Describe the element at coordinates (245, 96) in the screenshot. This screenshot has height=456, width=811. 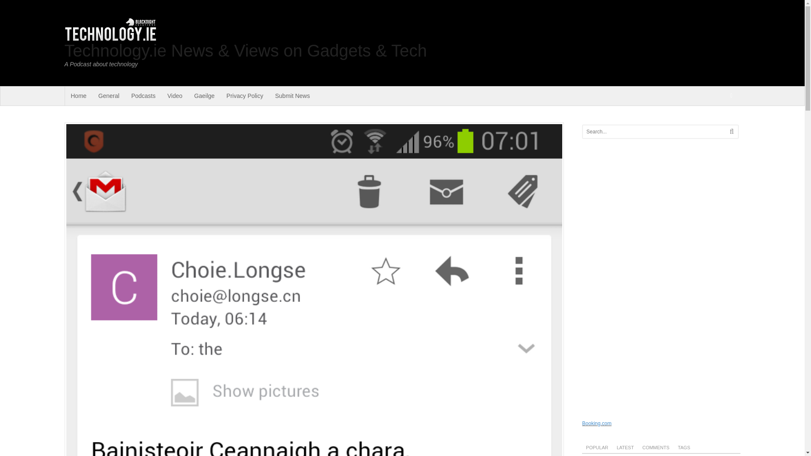
I see `Privacy Policy` at that location.